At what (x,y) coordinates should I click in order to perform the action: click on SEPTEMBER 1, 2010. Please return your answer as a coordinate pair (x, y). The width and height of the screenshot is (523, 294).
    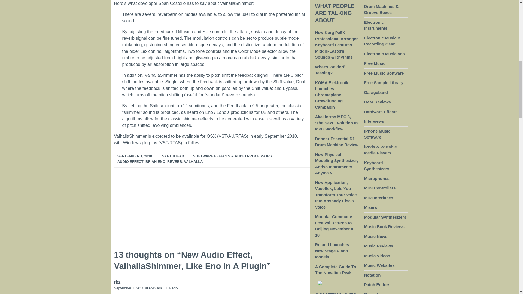
    Looking at the image, I should click on (135, 156).